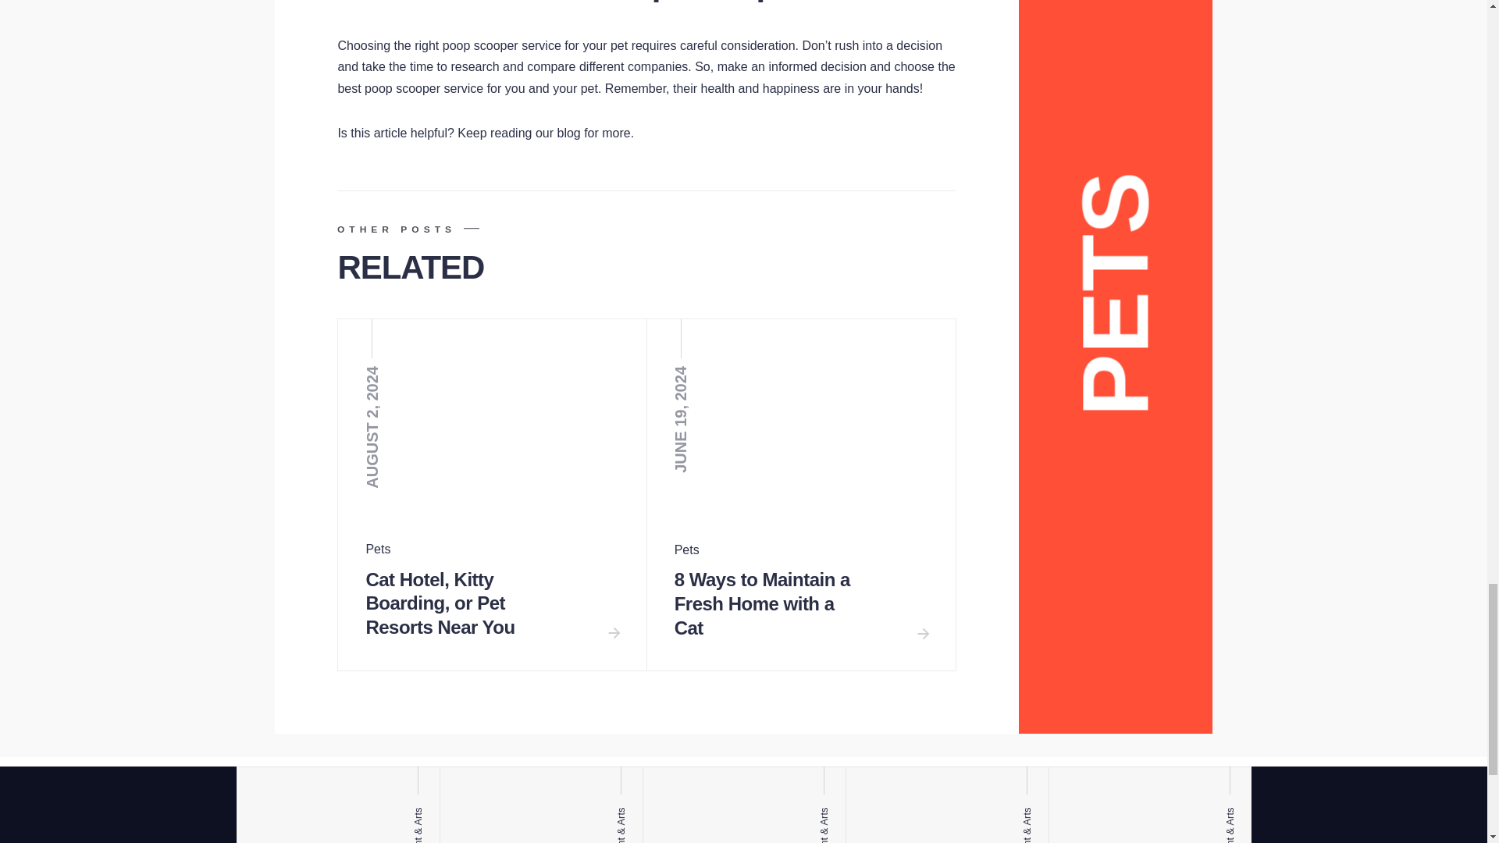 Image resolution: width=1499 pixels, height=843 pixels. What do you see at coordinates (687, 550) in the screenshot?
I see `Pets` at bounding box center [687, 550].